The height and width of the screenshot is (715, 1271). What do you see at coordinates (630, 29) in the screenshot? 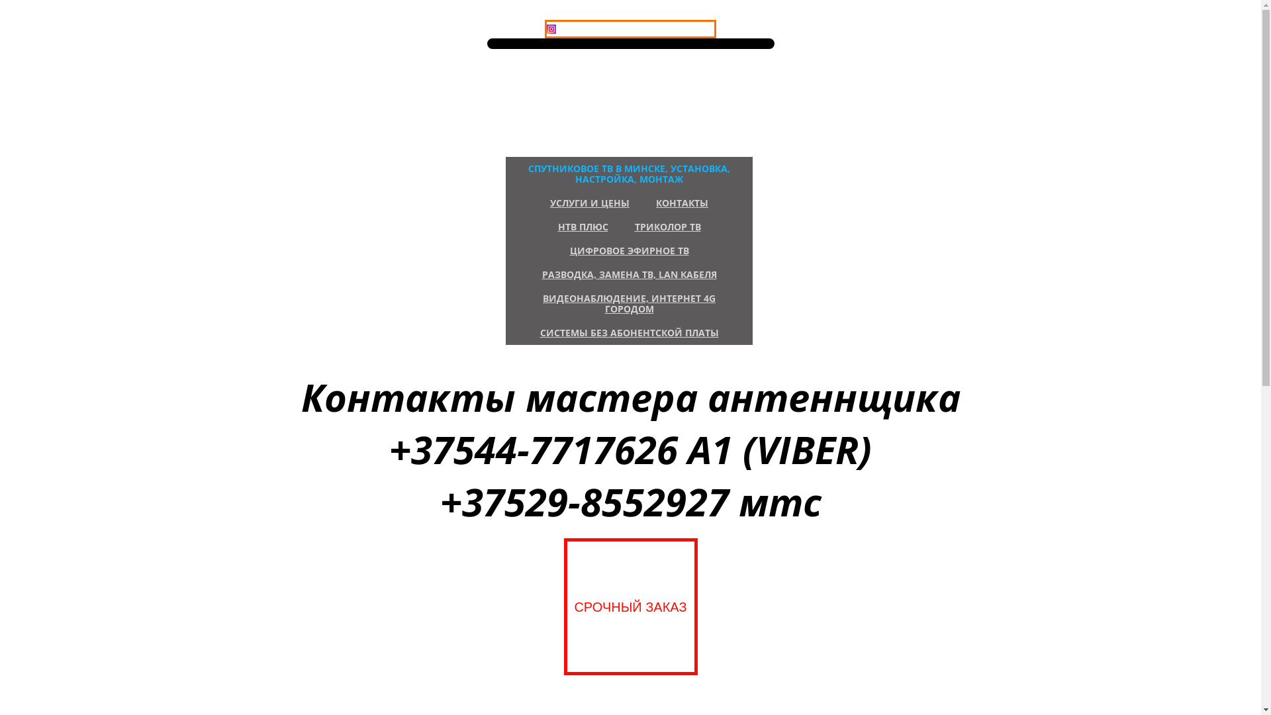
I see `INSTAGRAM` at bounding box center [630, 29].